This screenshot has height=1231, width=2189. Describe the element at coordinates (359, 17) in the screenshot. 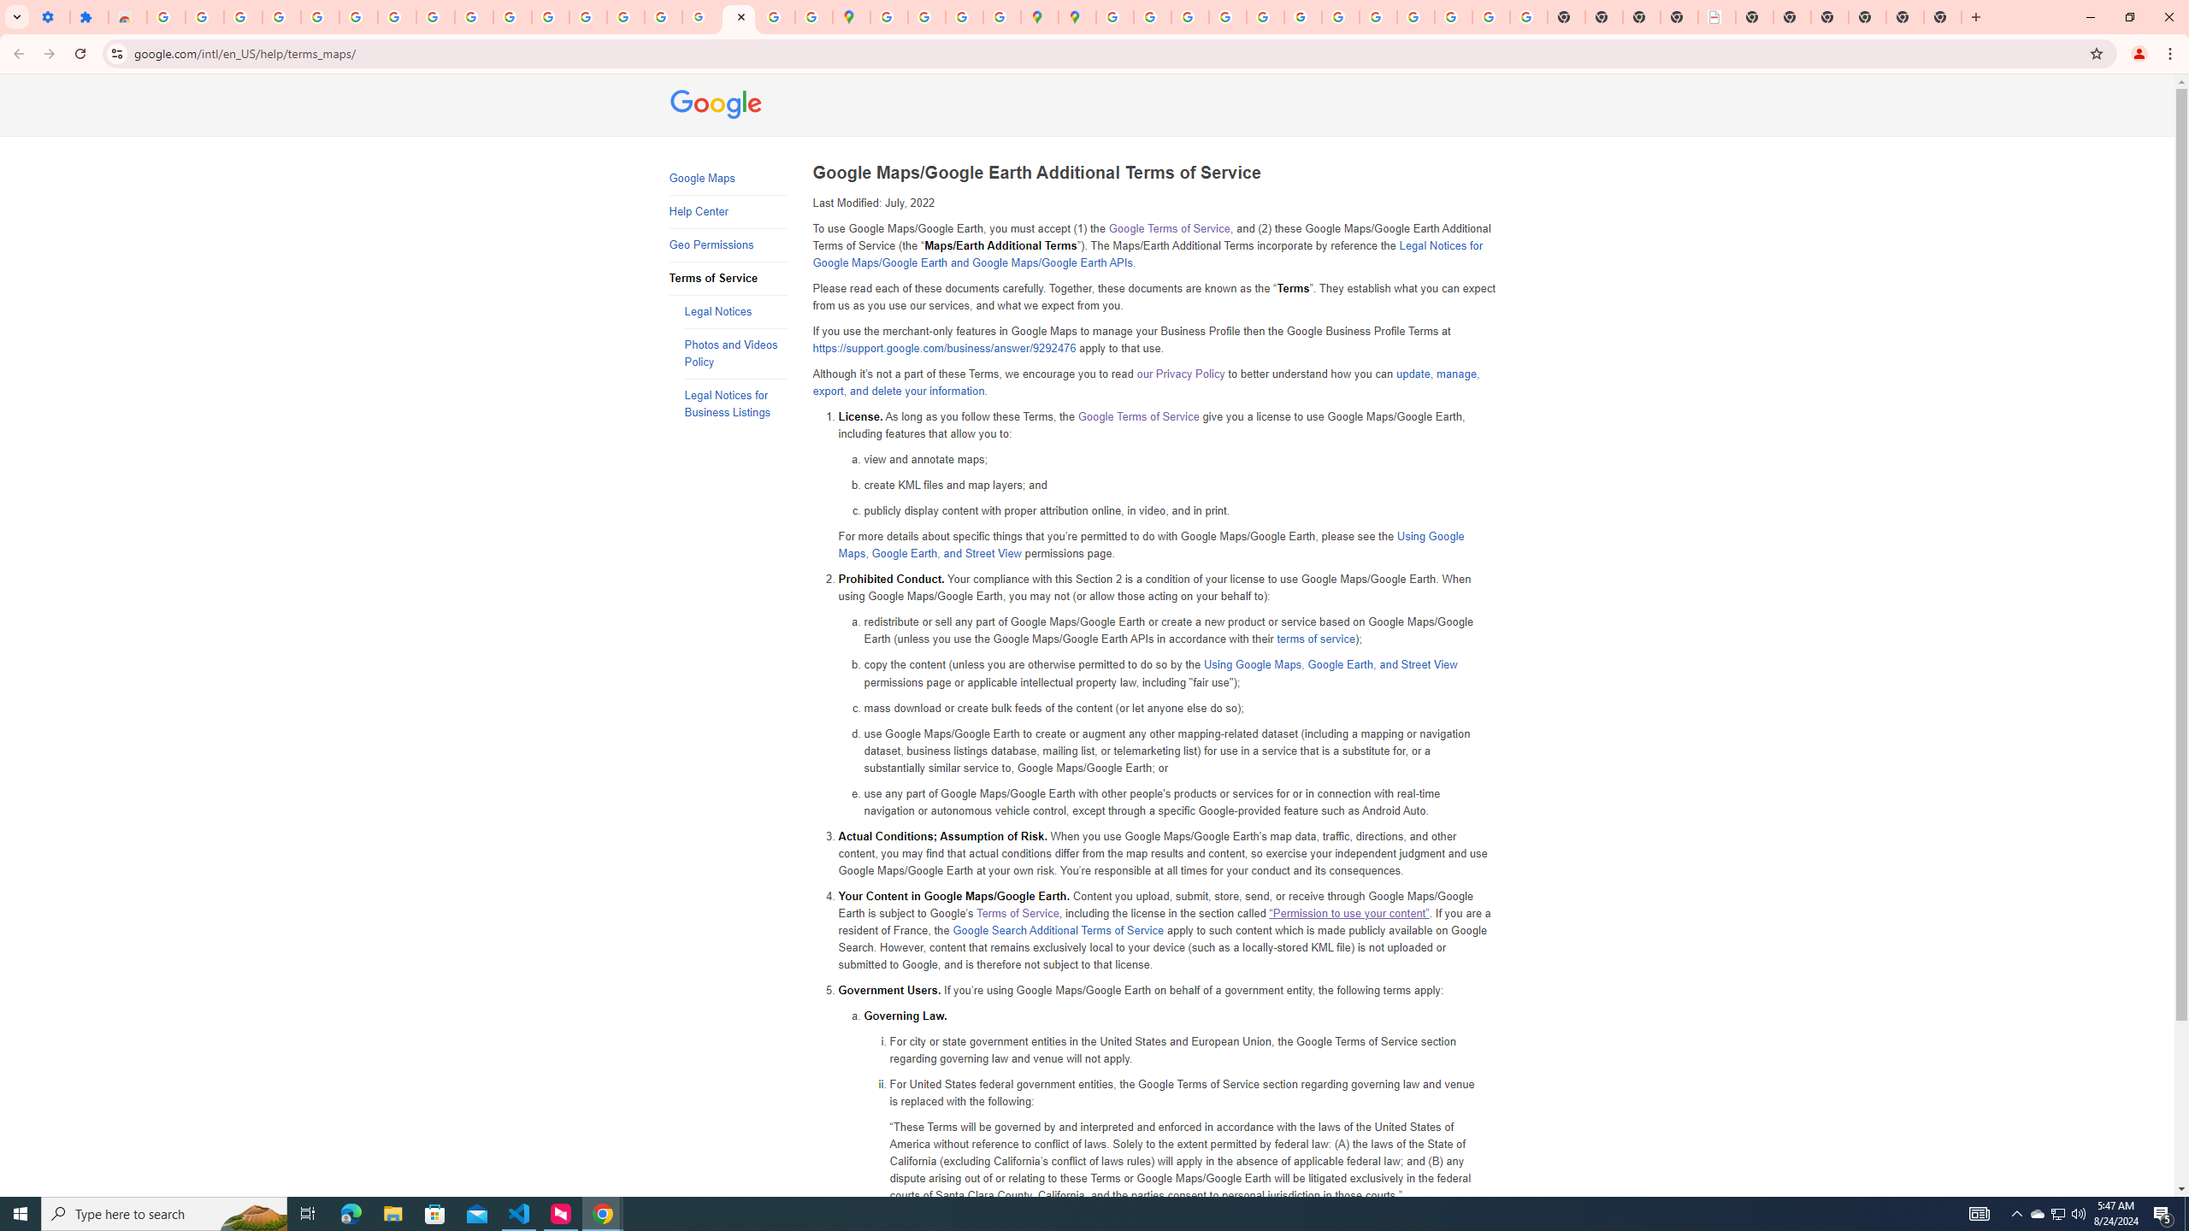

I see `Sign in - Google Accounts` at that location.